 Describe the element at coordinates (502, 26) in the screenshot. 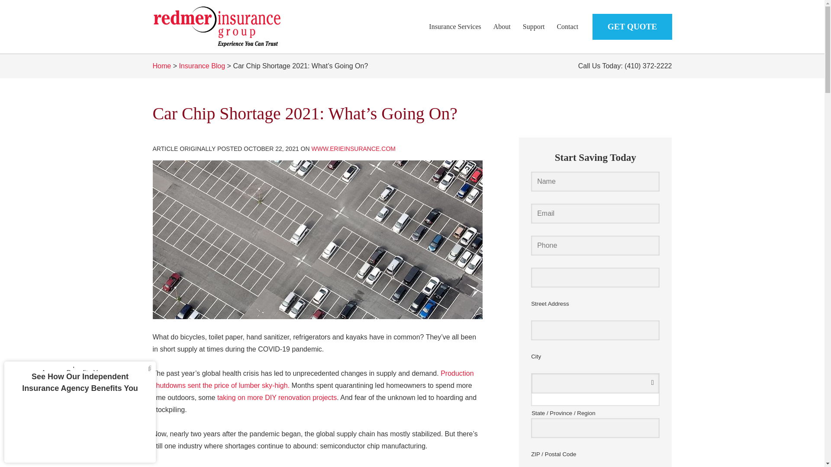

I see `About` at that location.